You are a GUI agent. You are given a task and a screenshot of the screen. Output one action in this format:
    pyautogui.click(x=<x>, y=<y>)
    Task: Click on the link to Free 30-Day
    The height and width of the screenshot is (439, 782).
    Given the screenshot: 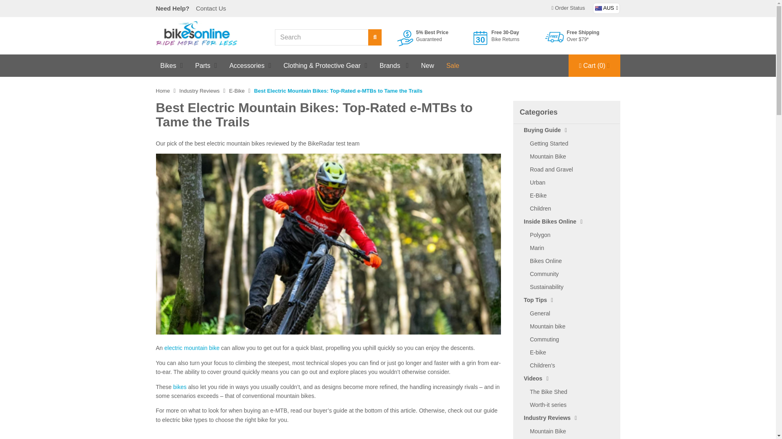 What is the action you would take?
    pyautogui.click(x=507, y=38)
    